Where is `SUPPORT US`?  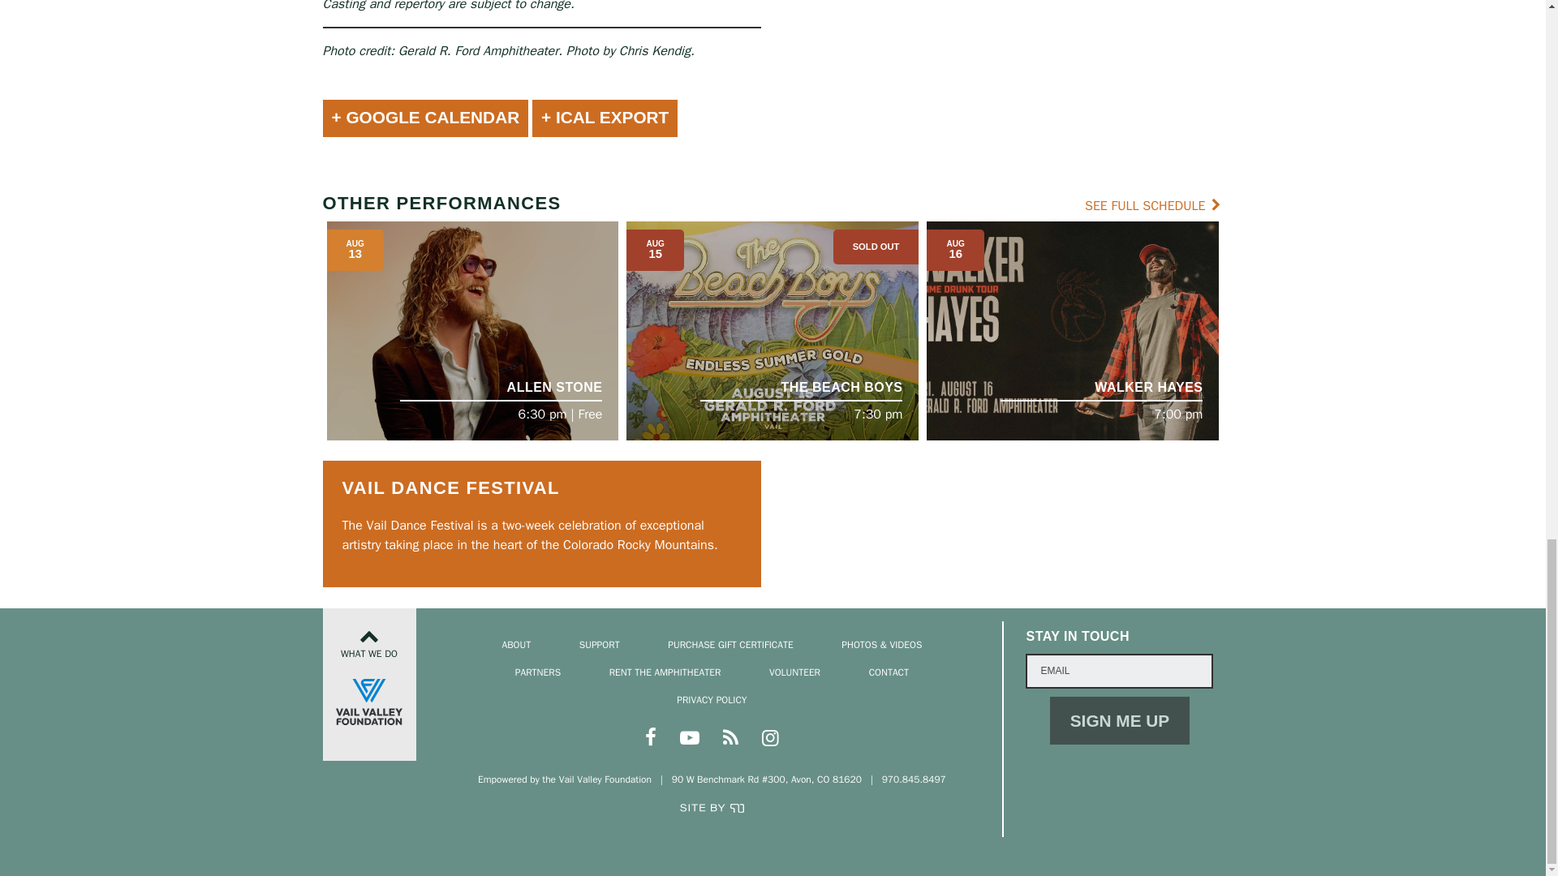
SUPPORT US is located at coordinates (888, 2).